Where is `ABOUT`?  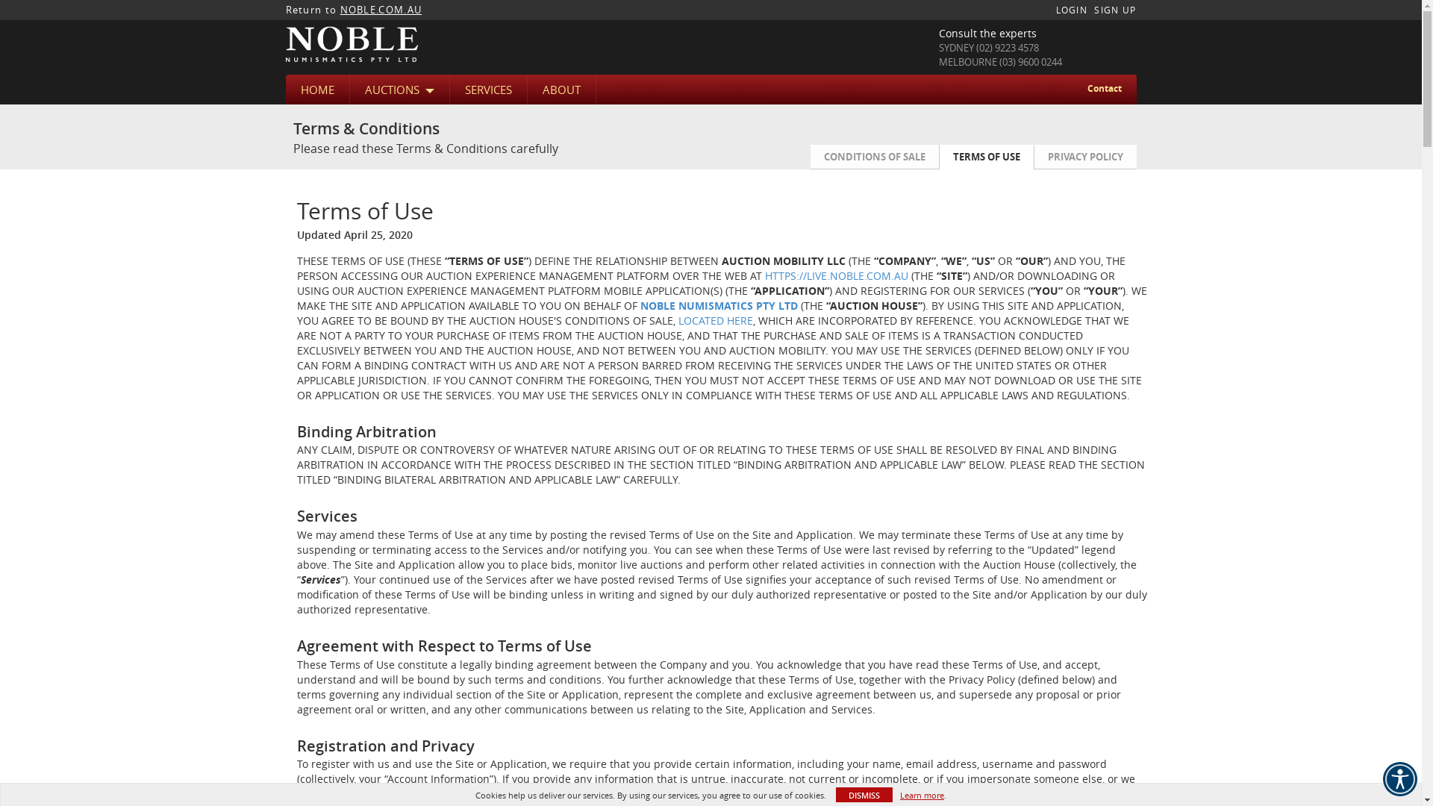
ABOUT is located at coordinates (561, 90).